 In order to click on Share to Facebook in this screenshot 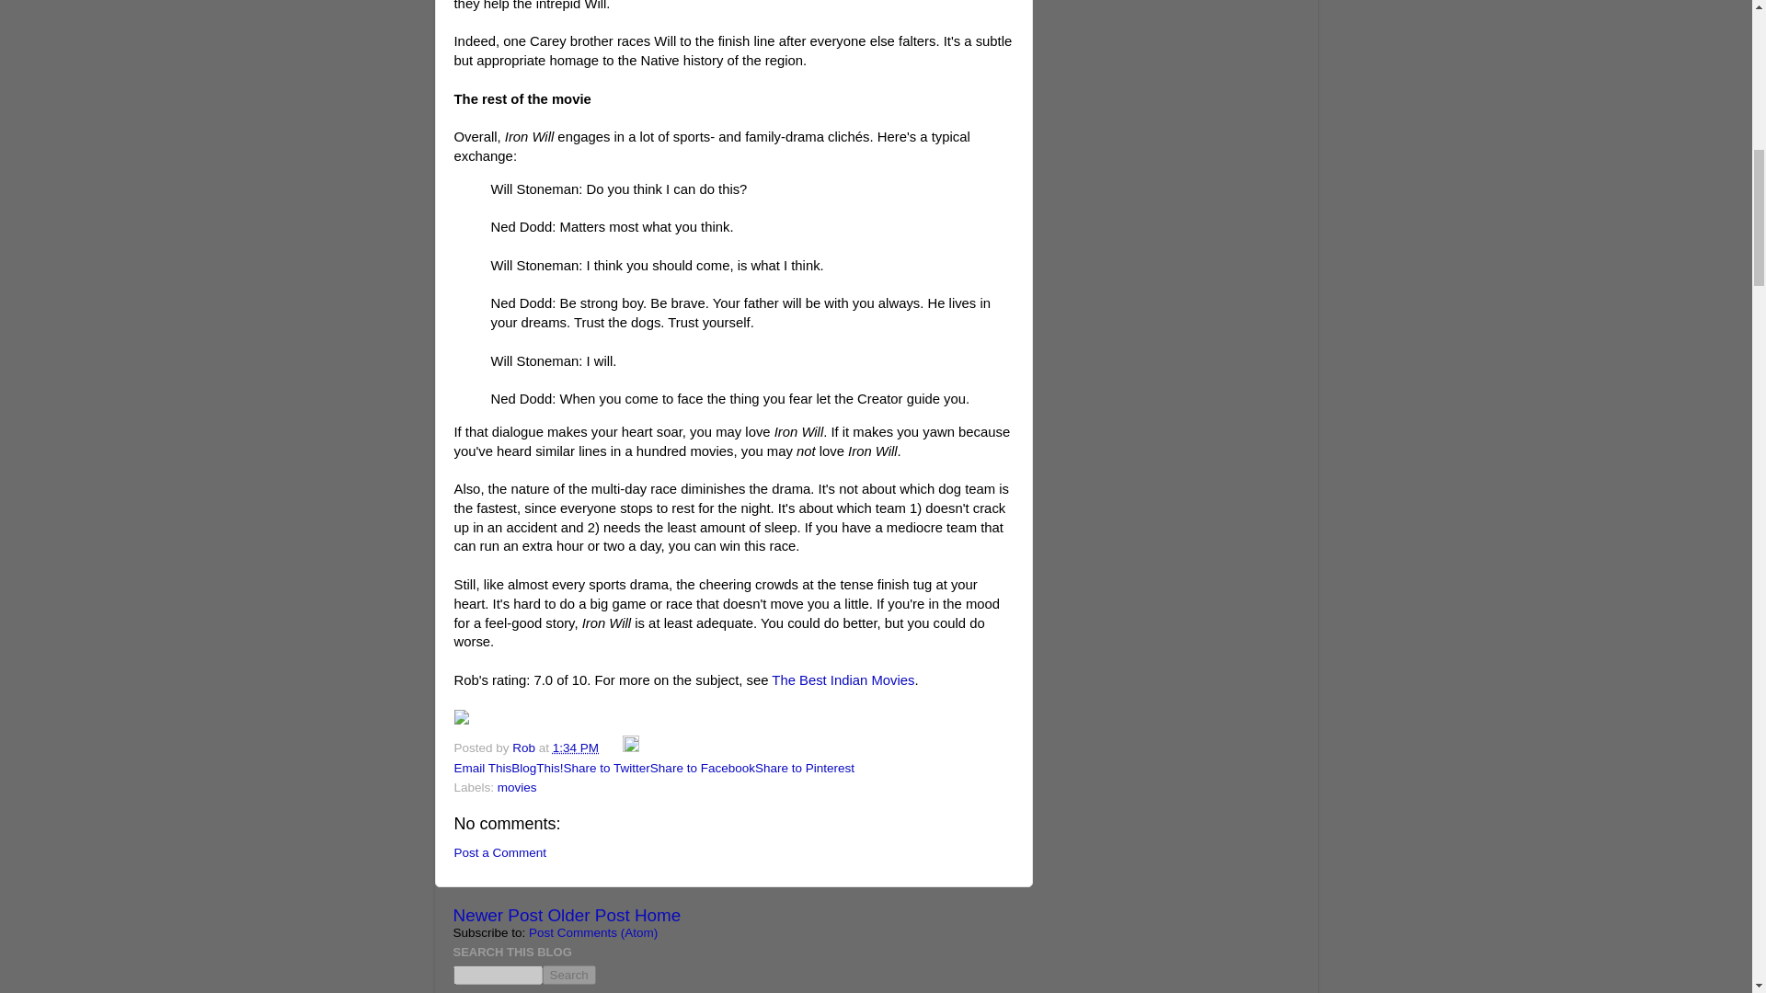, I will do `click(703, 769)`.